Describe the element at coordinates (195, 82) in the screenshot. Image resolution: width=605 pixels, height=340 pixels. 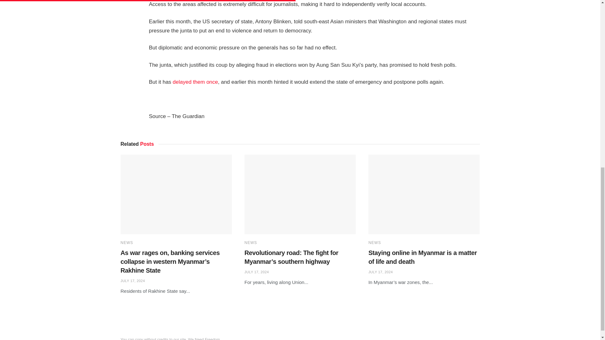
I see `delayed them once` at that location.